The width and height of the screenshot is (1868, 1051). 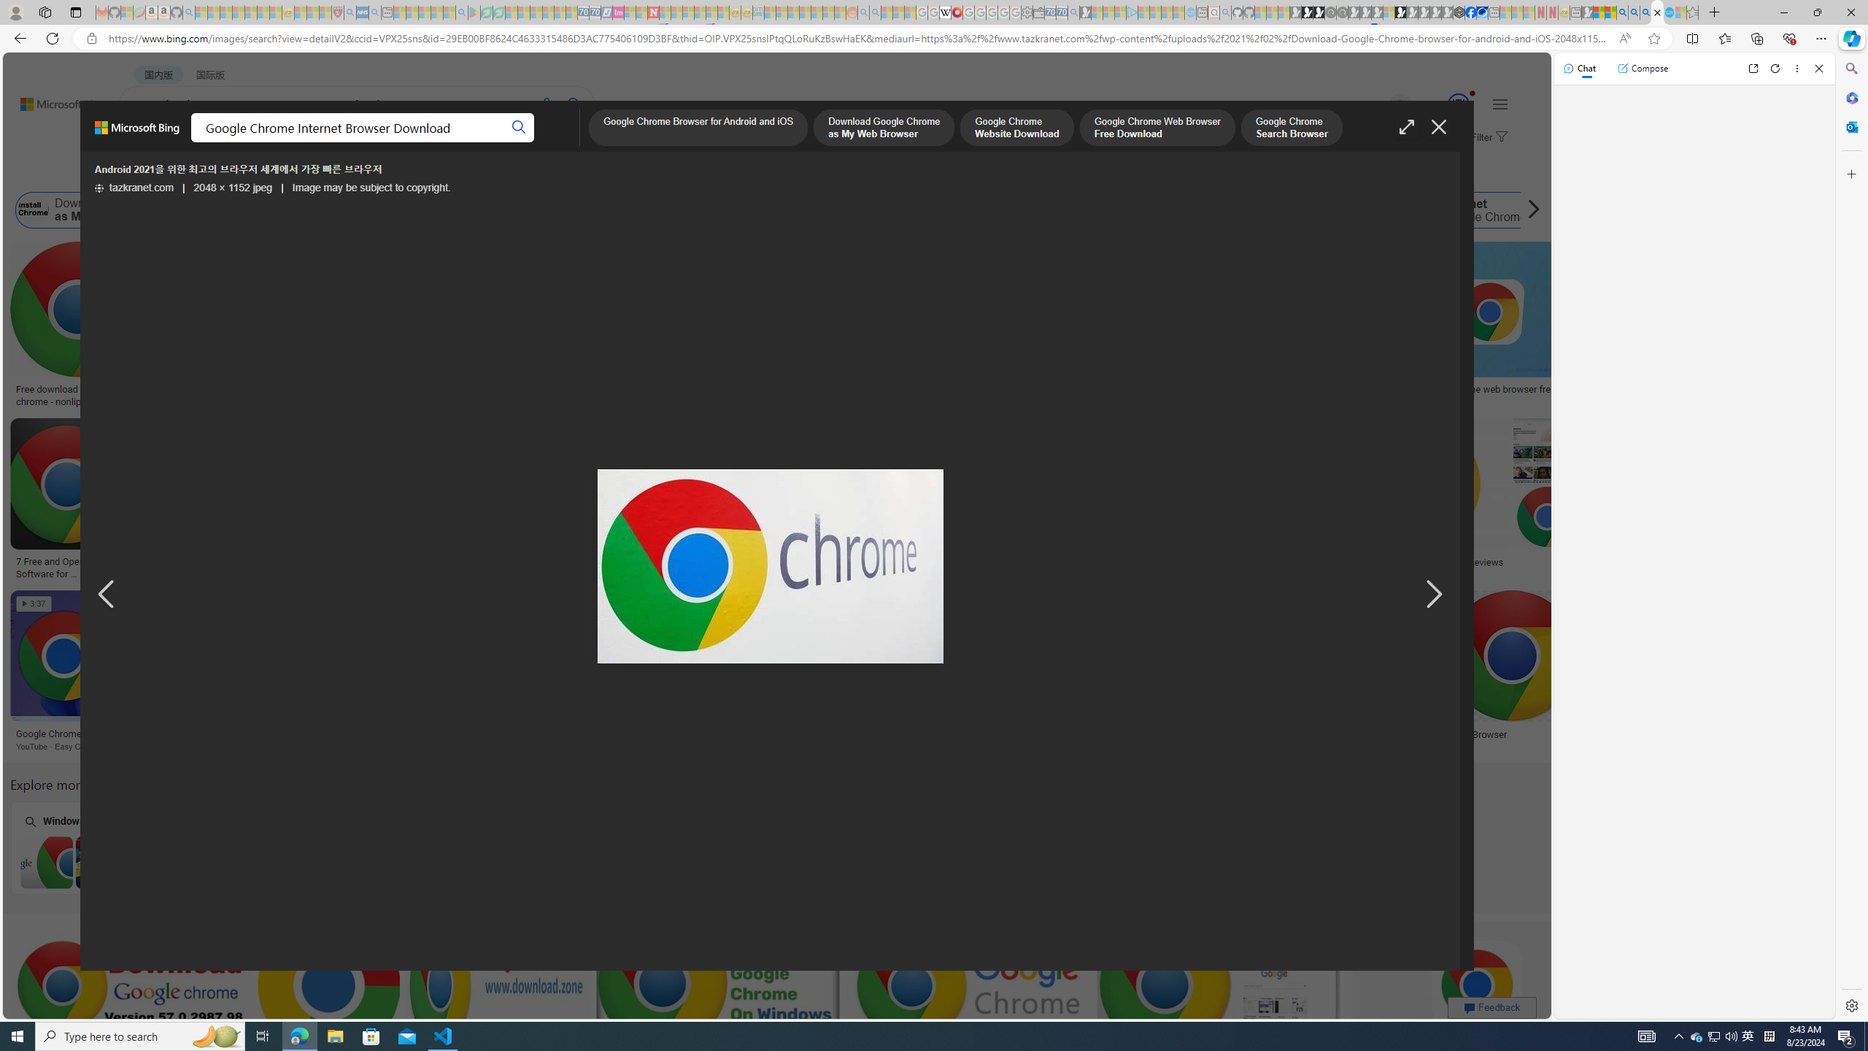 I want to click on Eugene, so click(x=1379, y=105).